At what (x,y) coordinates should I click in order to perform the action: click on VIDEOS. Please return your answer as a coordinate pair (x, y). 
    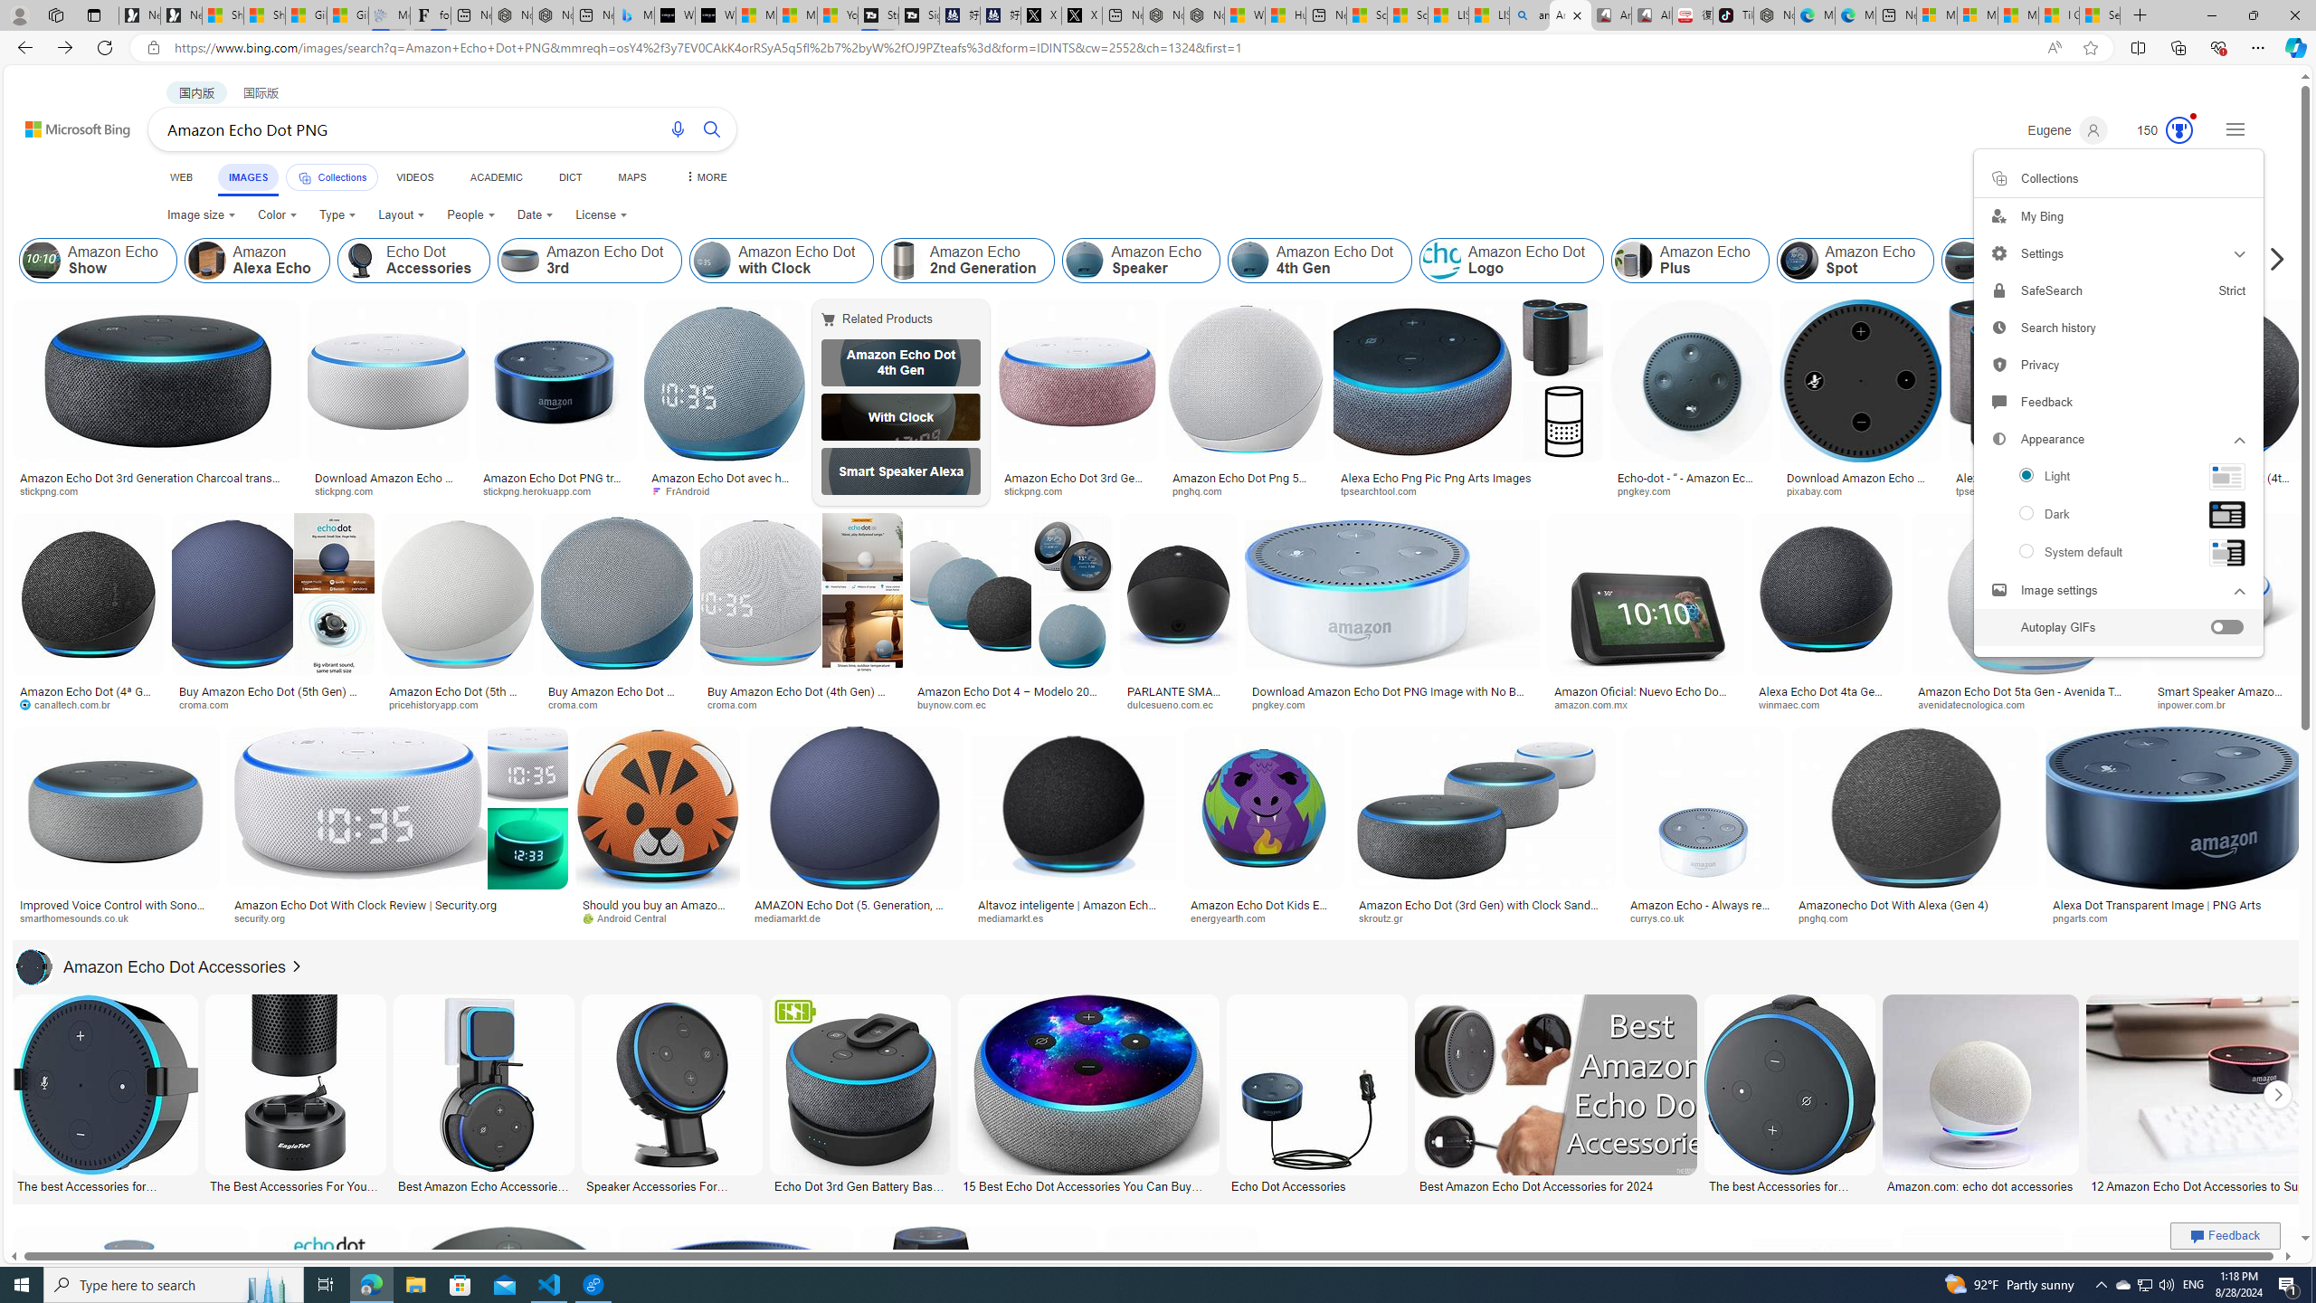
    Looking at the image, I should click on (414, 177).